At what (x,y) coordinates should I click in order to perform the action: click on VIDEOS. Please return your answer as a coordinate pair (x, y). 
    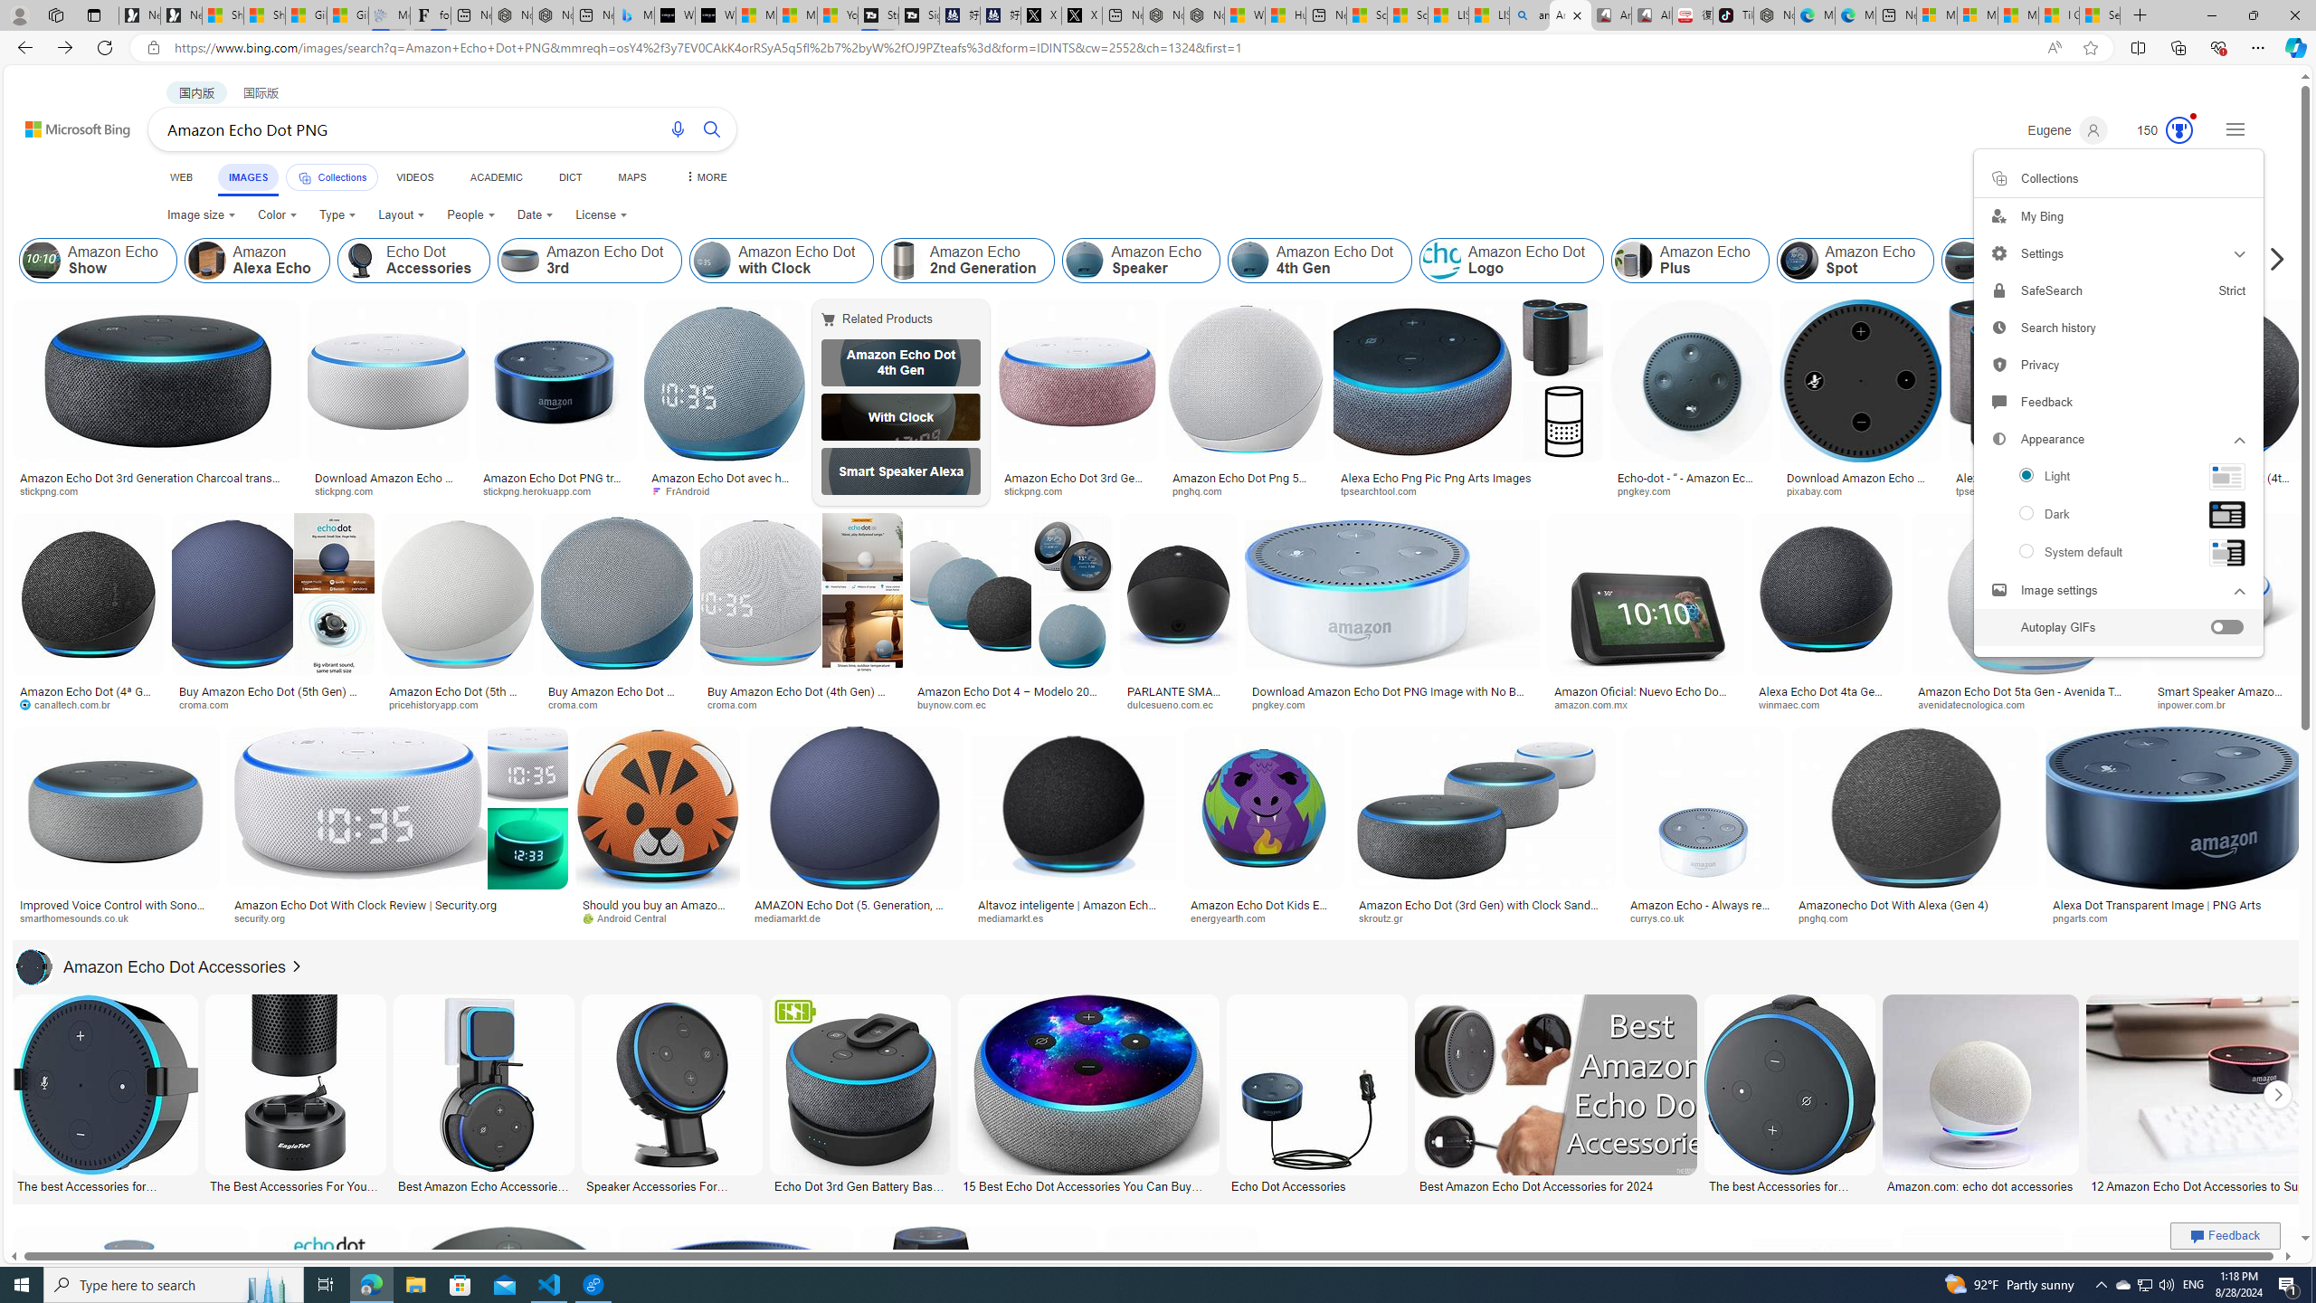
    Looking at the image, I should click on (414, 177).